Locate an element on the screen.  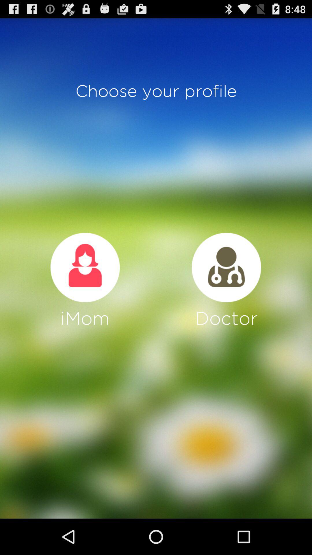
choose the doctor profile is located at coordinates (226, 267).